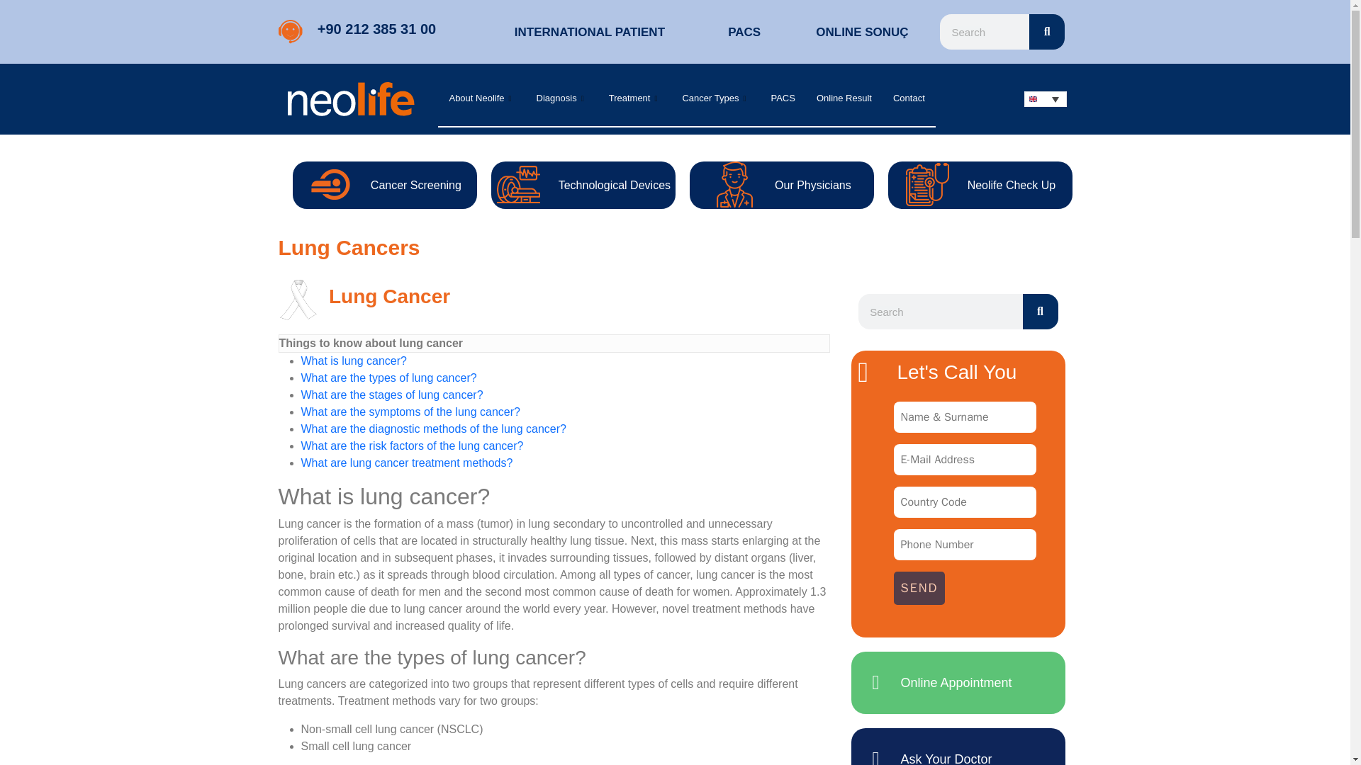  Describe the element at coordinates (590, 32) in the screenshot. I see `INTERNATIONAL PATIENT` at that location.